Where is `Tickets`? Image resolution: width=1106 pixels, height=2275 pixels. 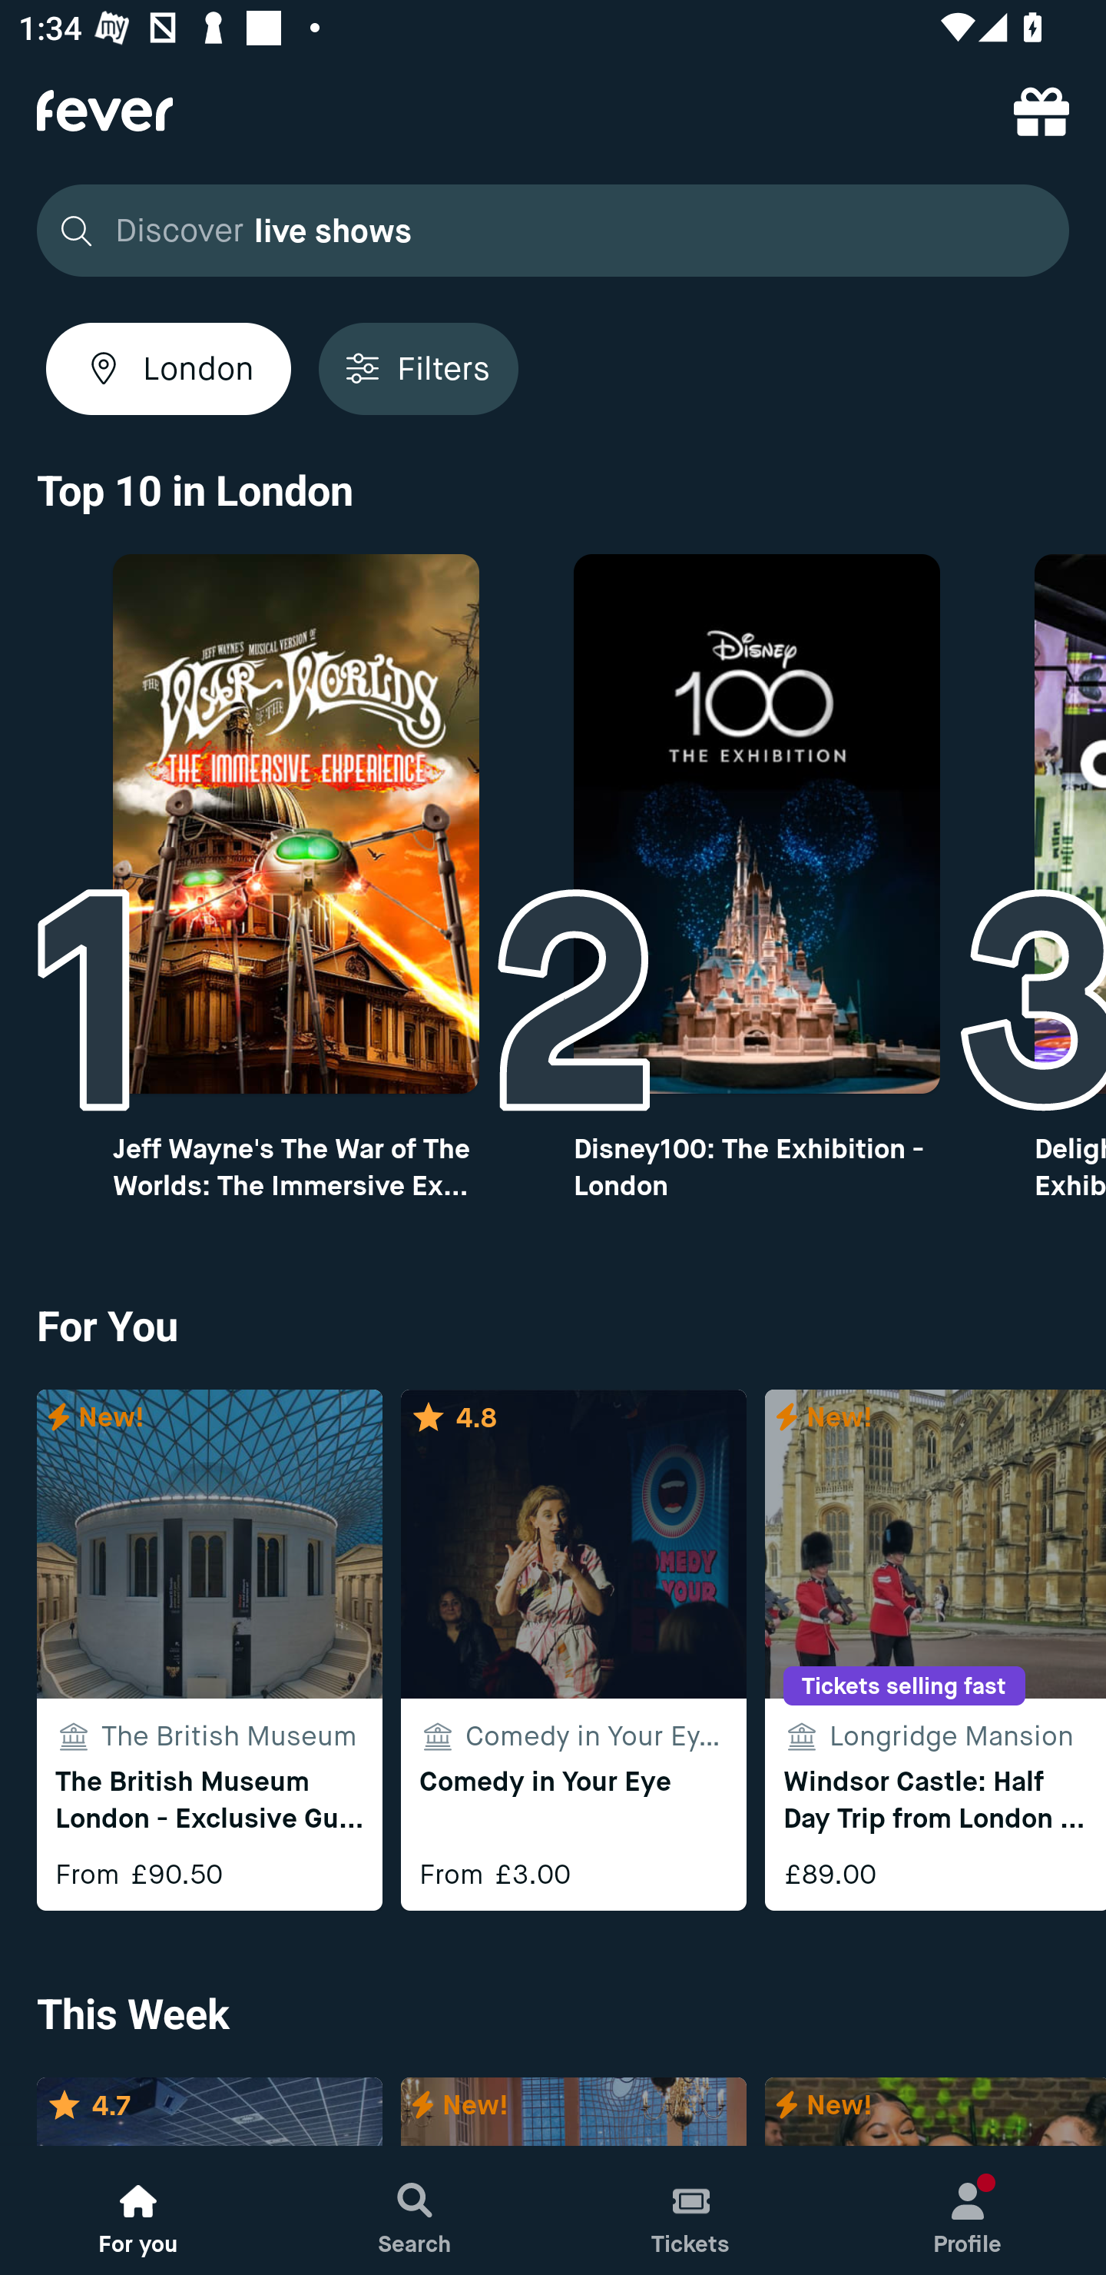
Tickets is located at coordinates (691, 2210).